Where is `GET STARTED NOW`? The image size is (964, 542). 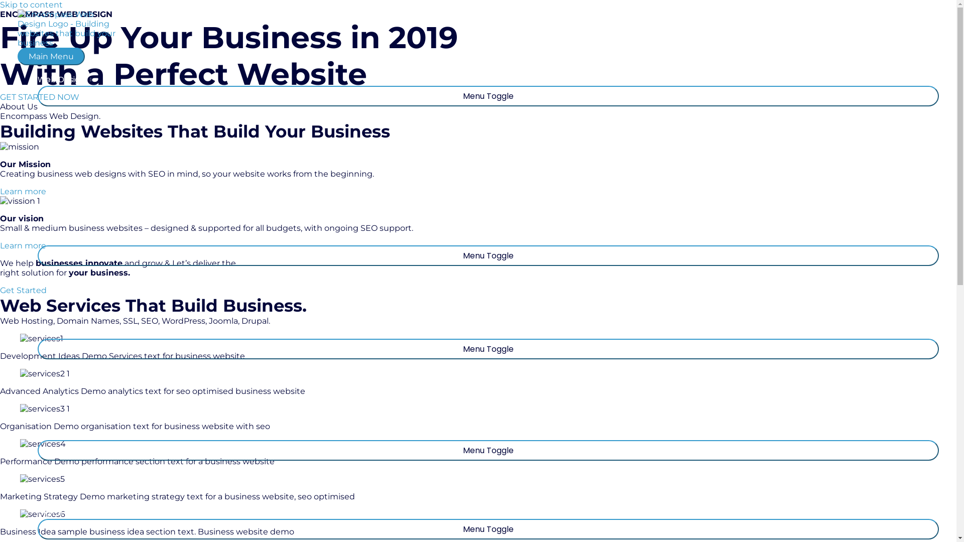 GET STARTED NOW is located at coordinates (40, 97).